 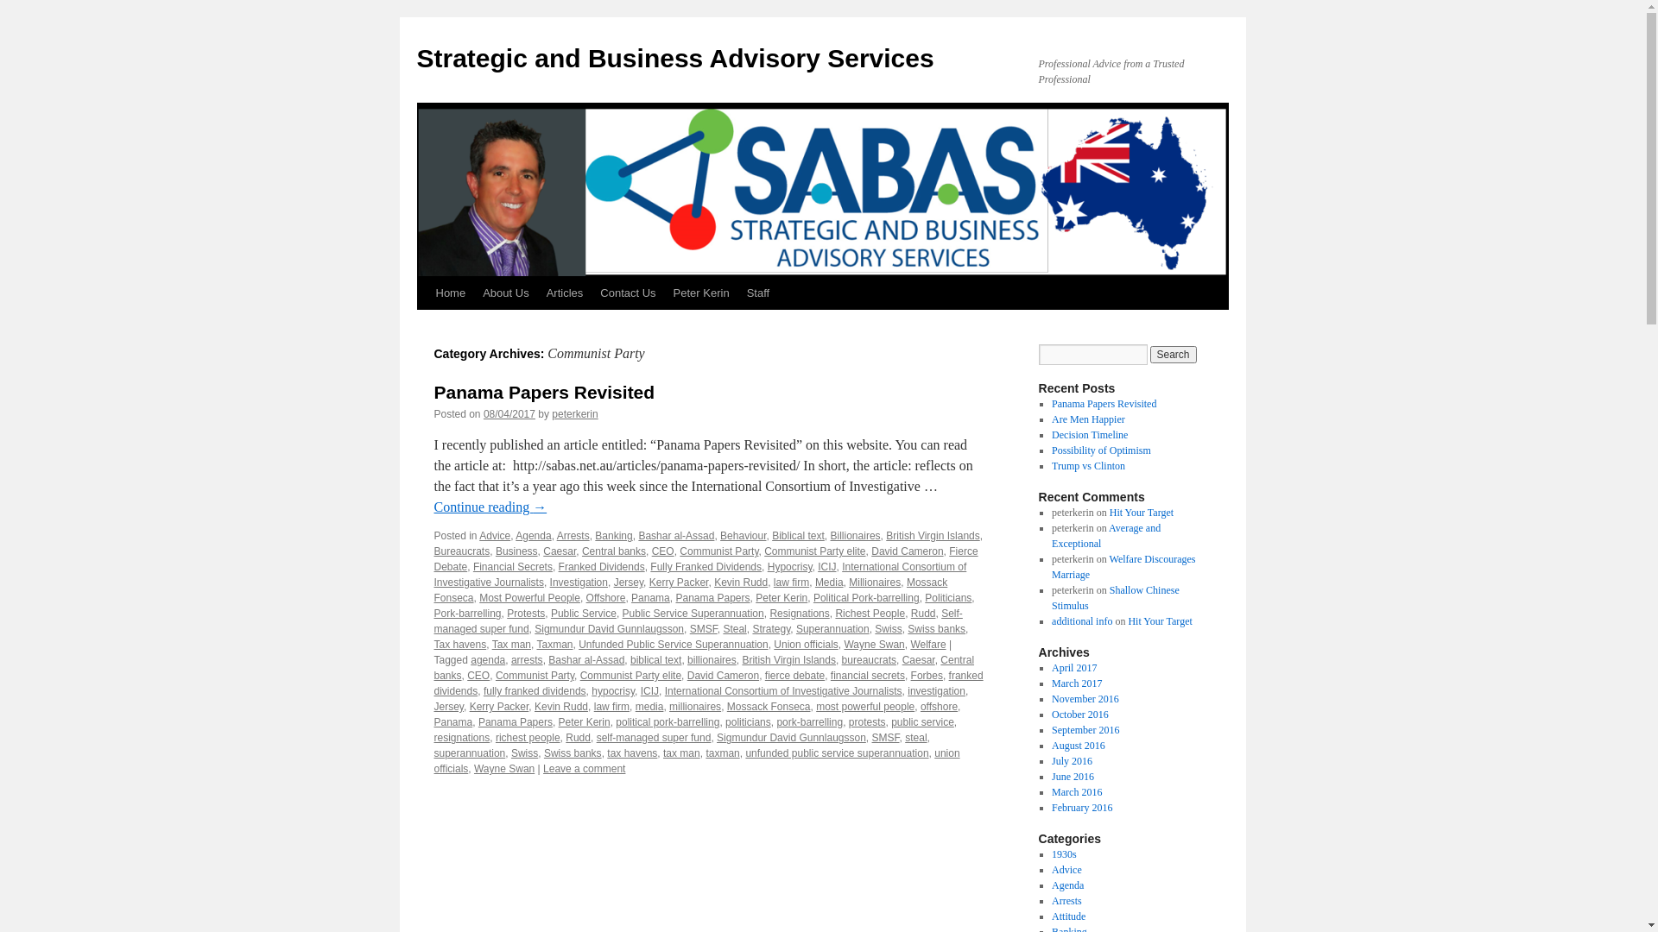 I want to click on superannuation, so click(x=470, y=753).